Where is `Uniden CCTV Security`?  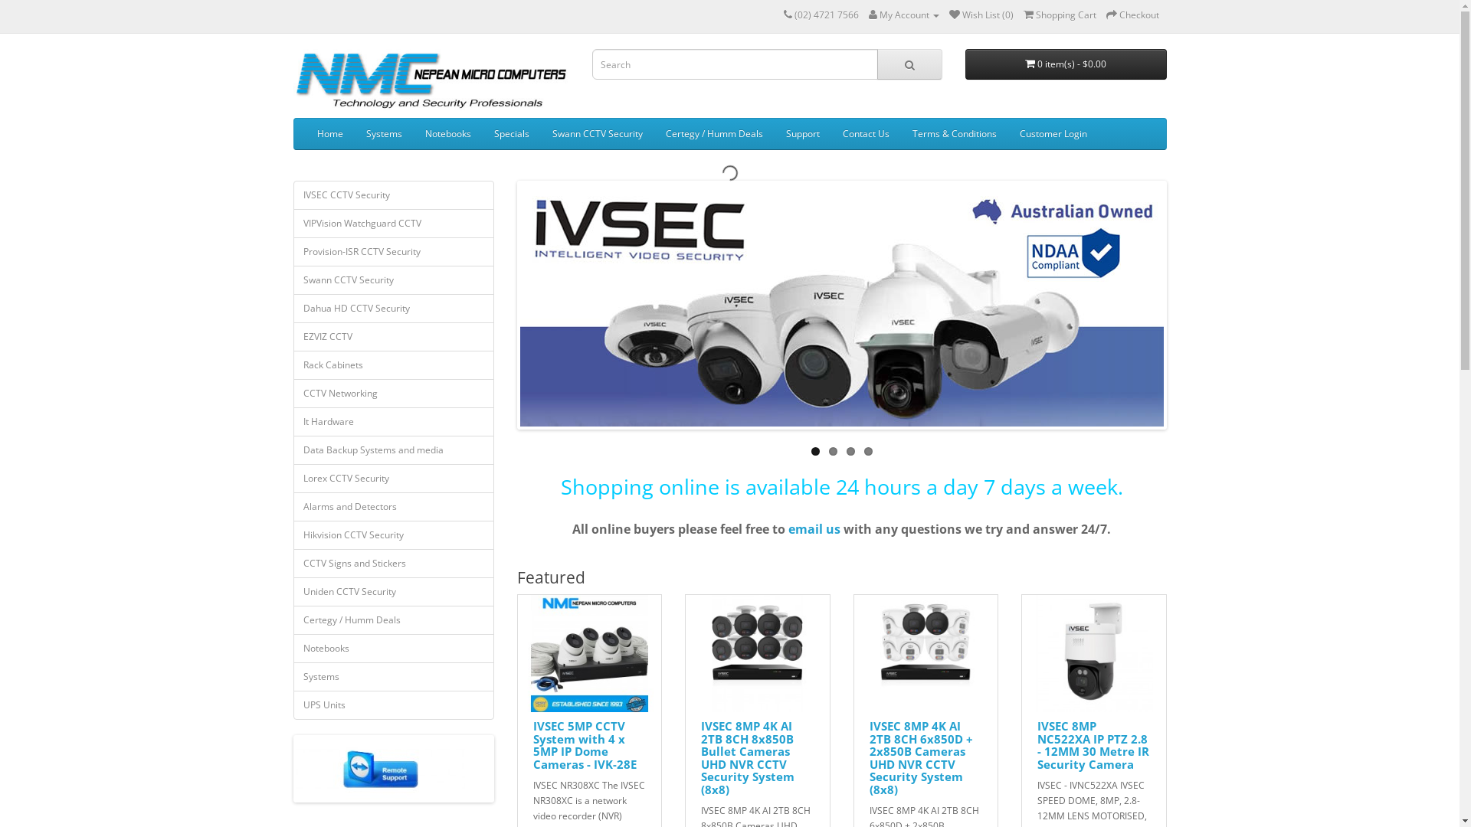 Uniden CCTV Security is located at coordinates (394, 592).